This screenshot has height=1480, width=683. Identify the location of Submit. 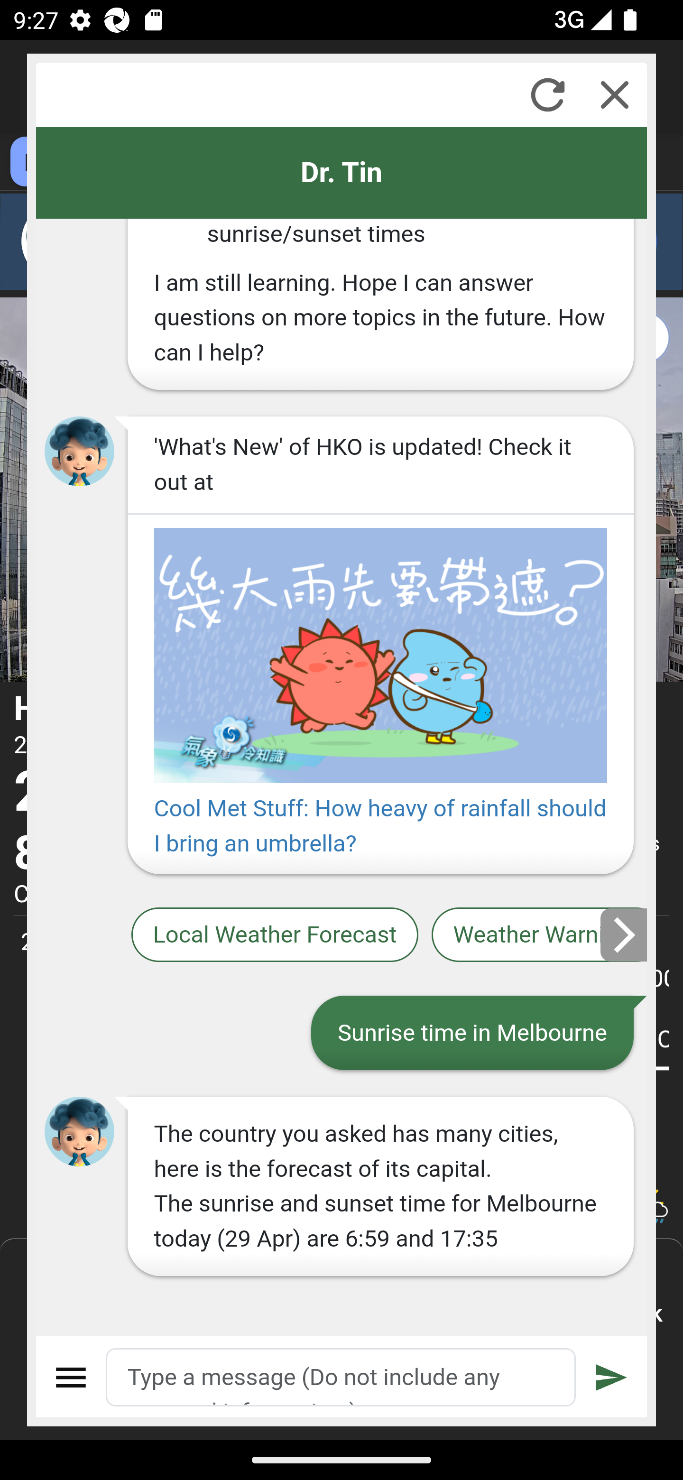
(611, 1377).